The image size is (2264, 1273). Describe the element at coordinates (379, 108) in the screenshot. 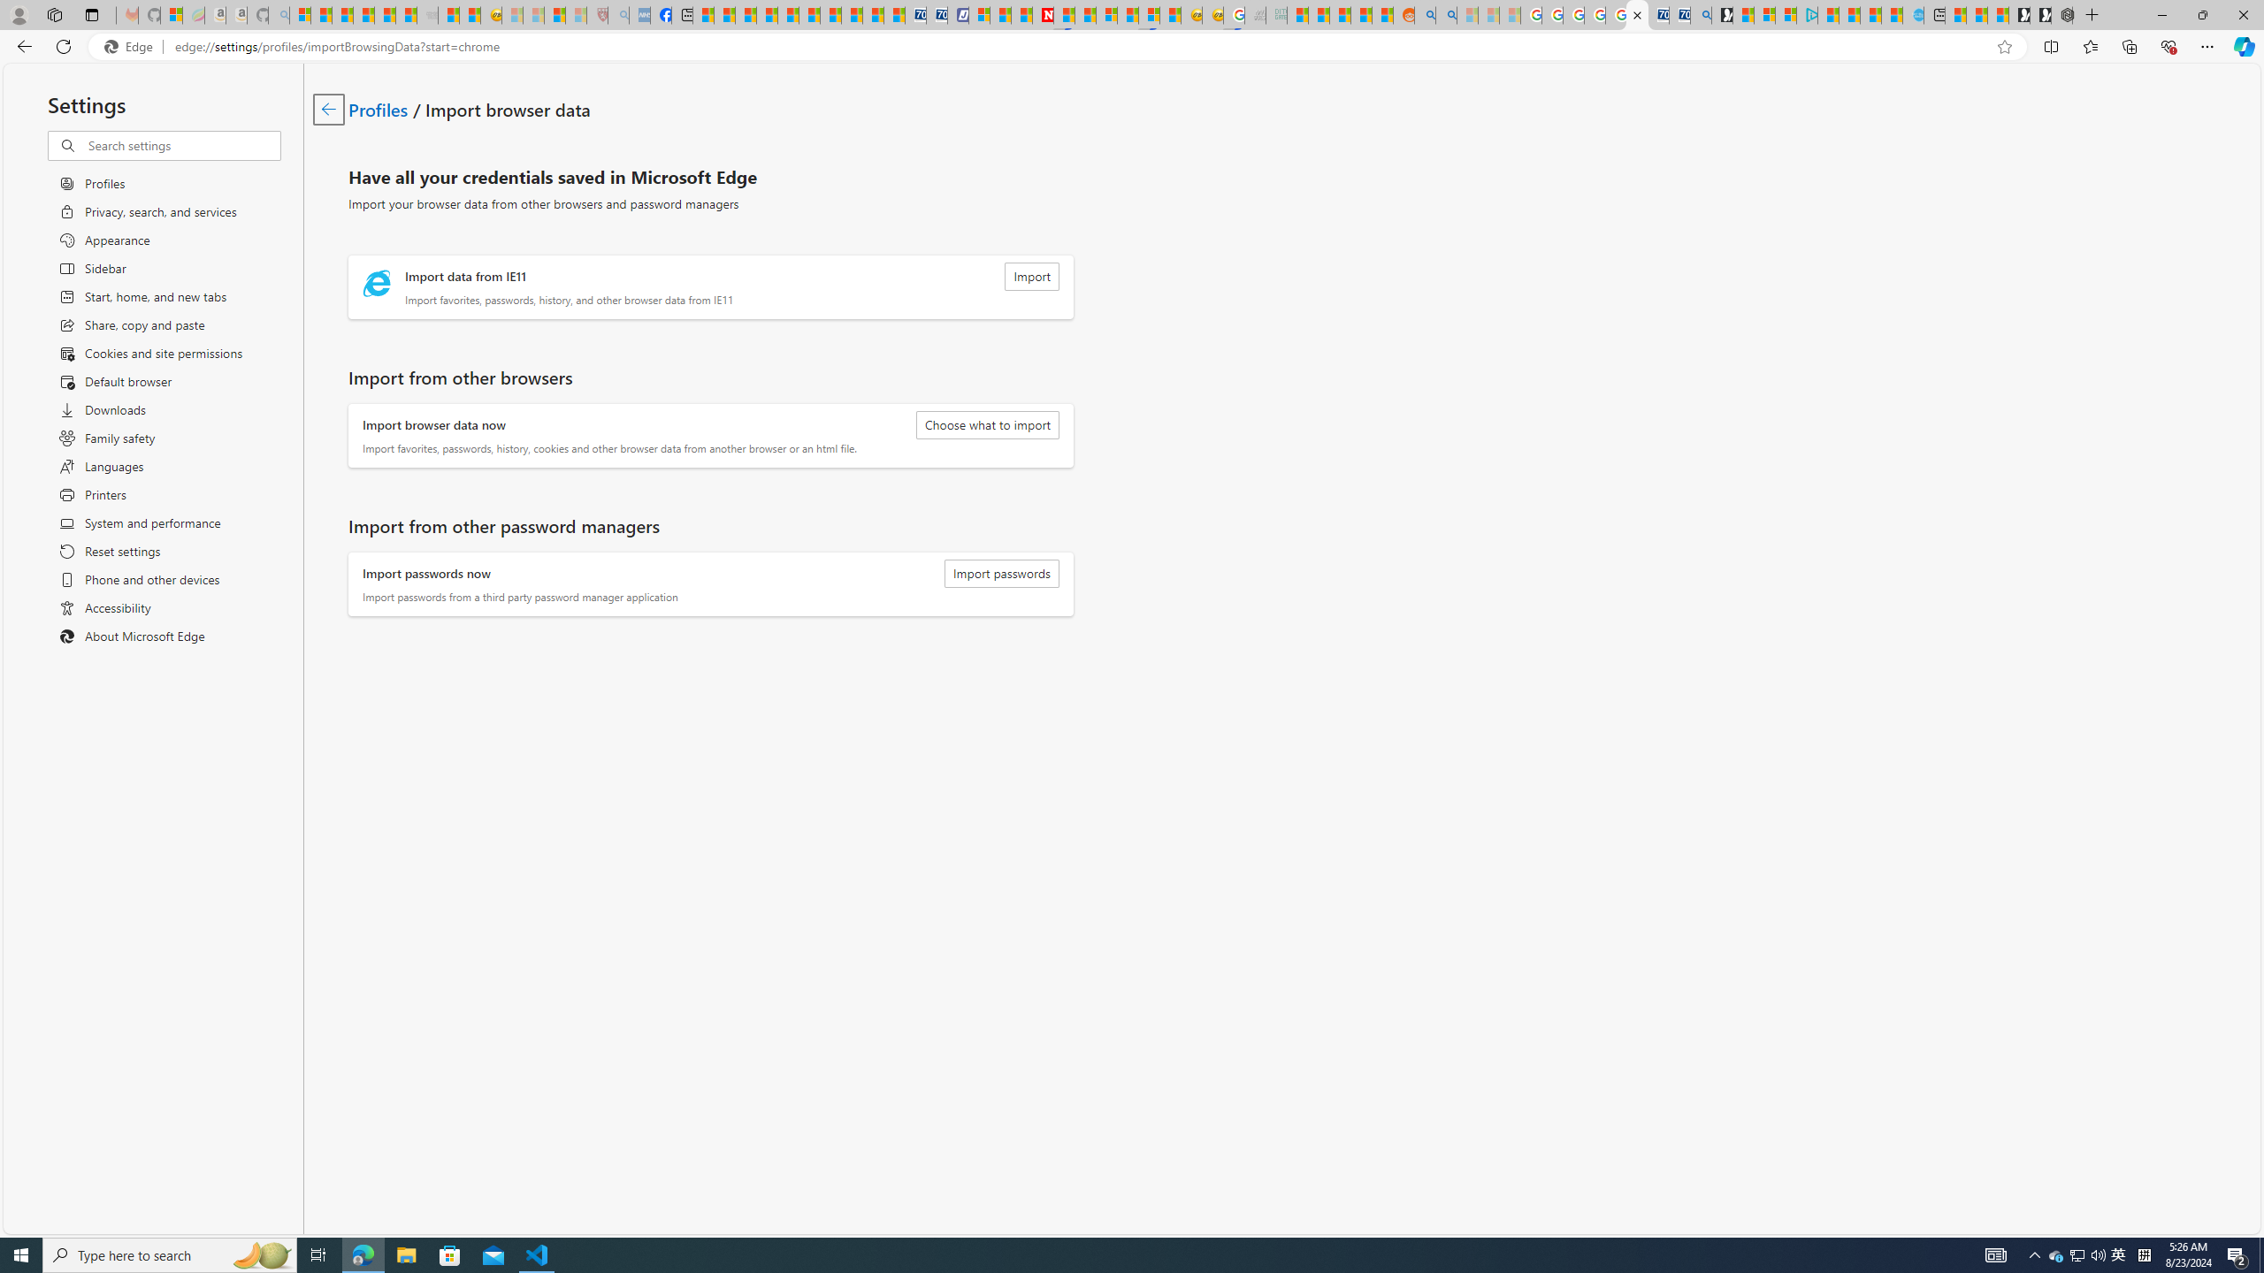

I see `Profiles` at that location.